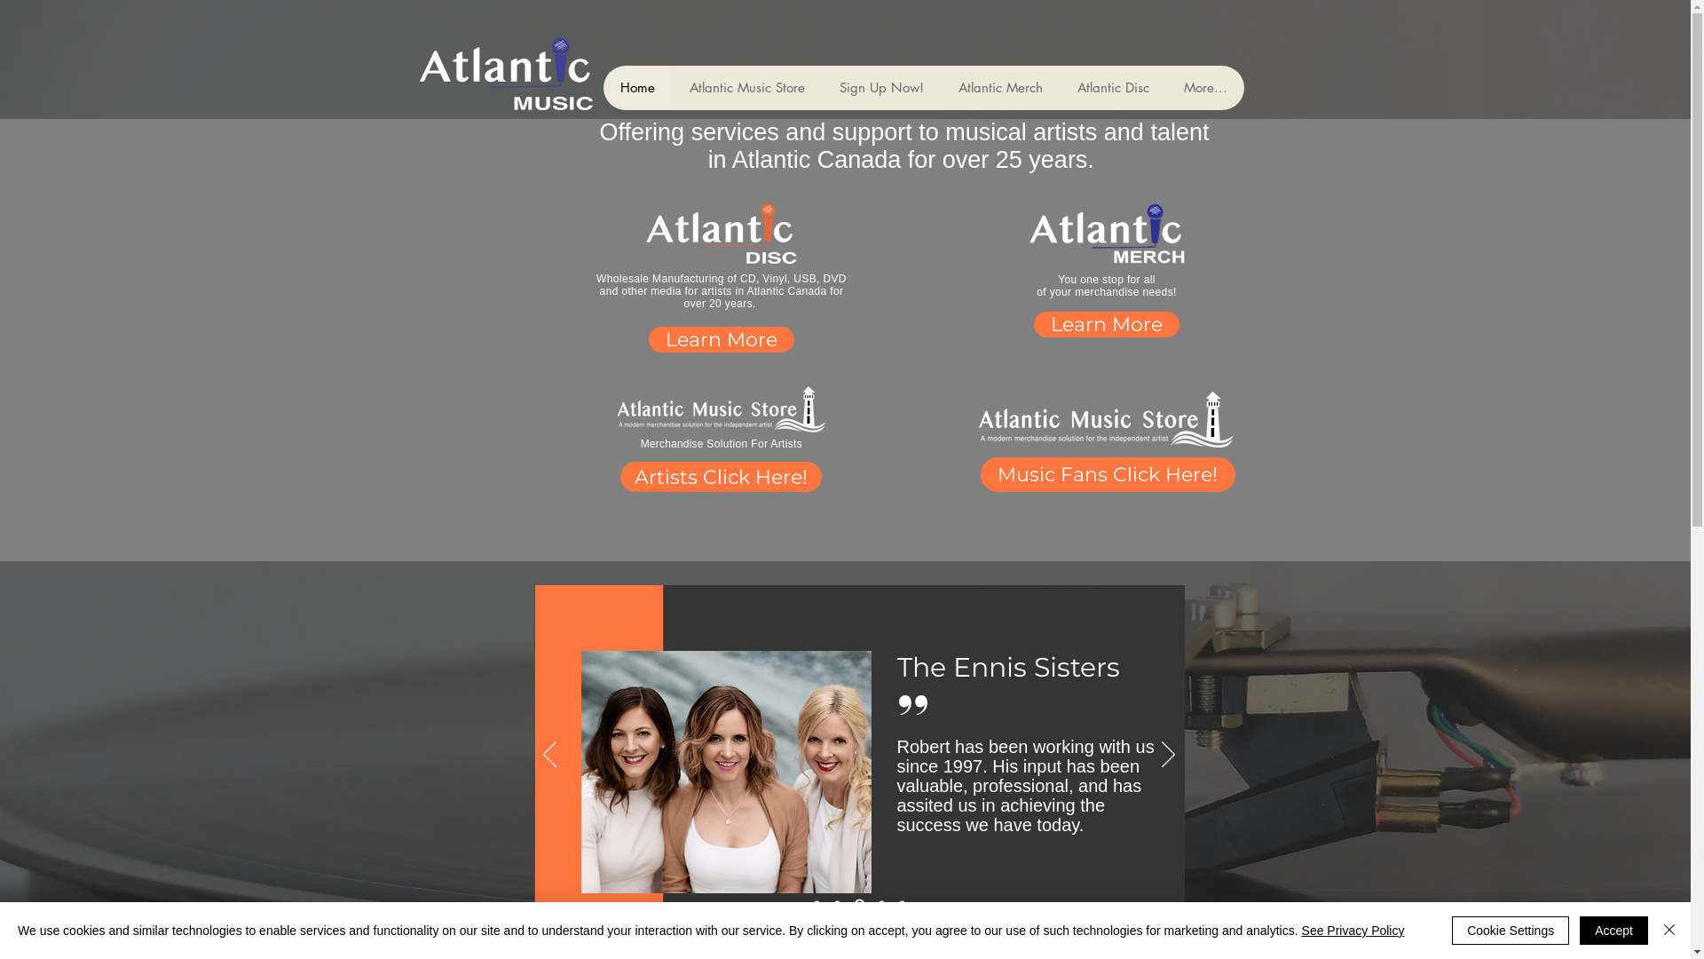 The width and height of the screenshot is (1704, 959). I want to click on Sign Up Now!, so click(881, 88).